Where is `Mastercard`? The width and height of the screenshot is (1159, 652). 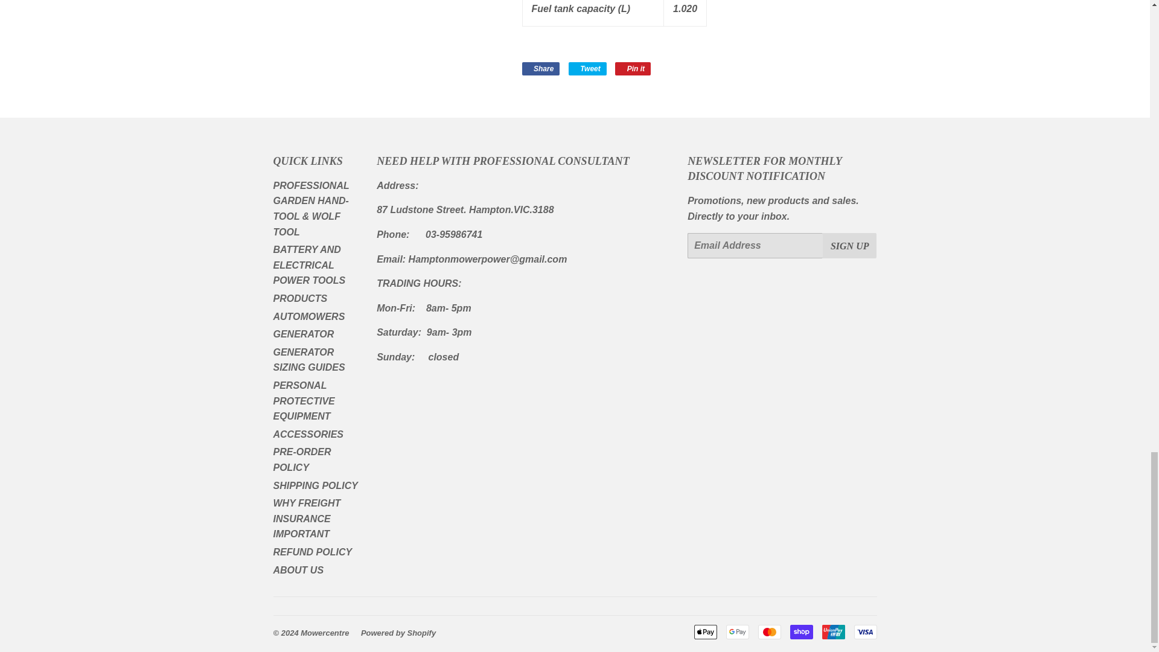 Mastercard is located at coordinates (769, 631).